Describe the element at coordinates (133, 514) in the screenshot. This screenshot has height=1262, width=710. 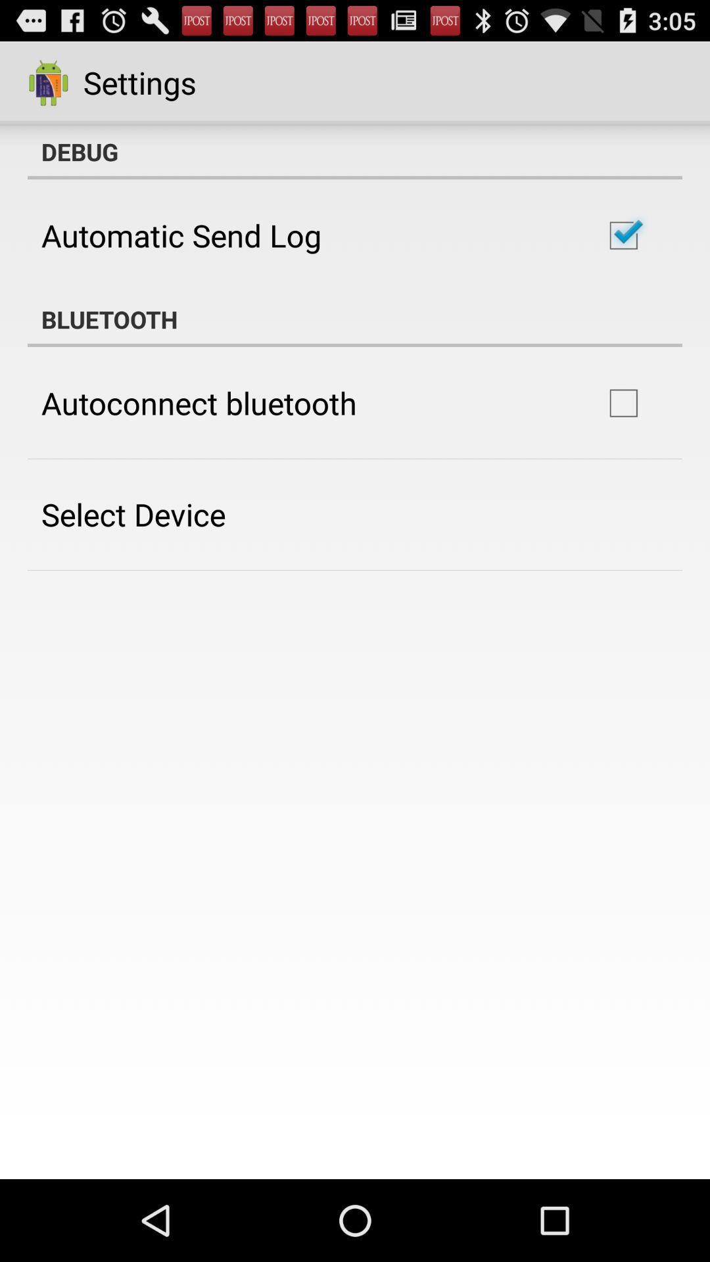
I see `open the app below the autoconnect bluetooth item` at that location.